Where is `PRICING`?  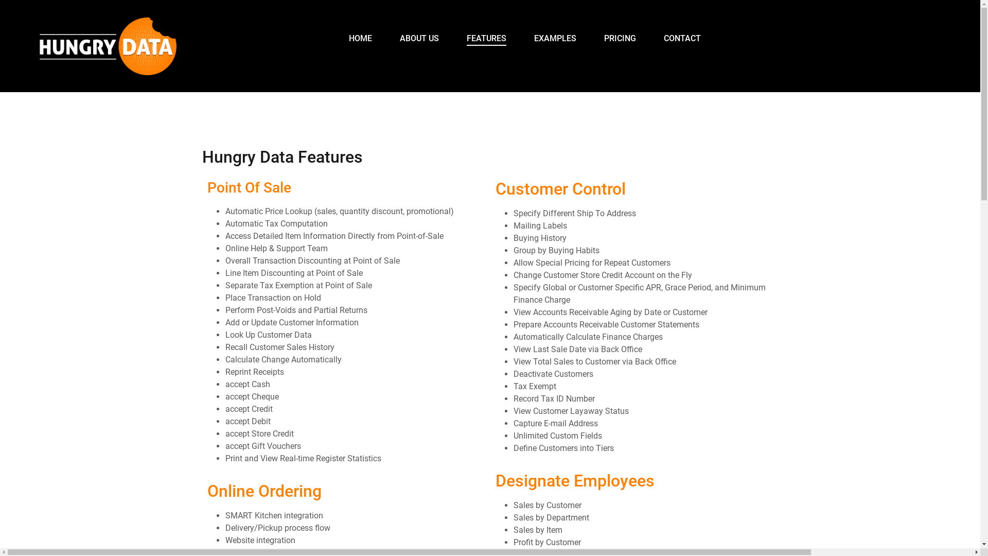
PRICING is located at coordinates (620, 39).